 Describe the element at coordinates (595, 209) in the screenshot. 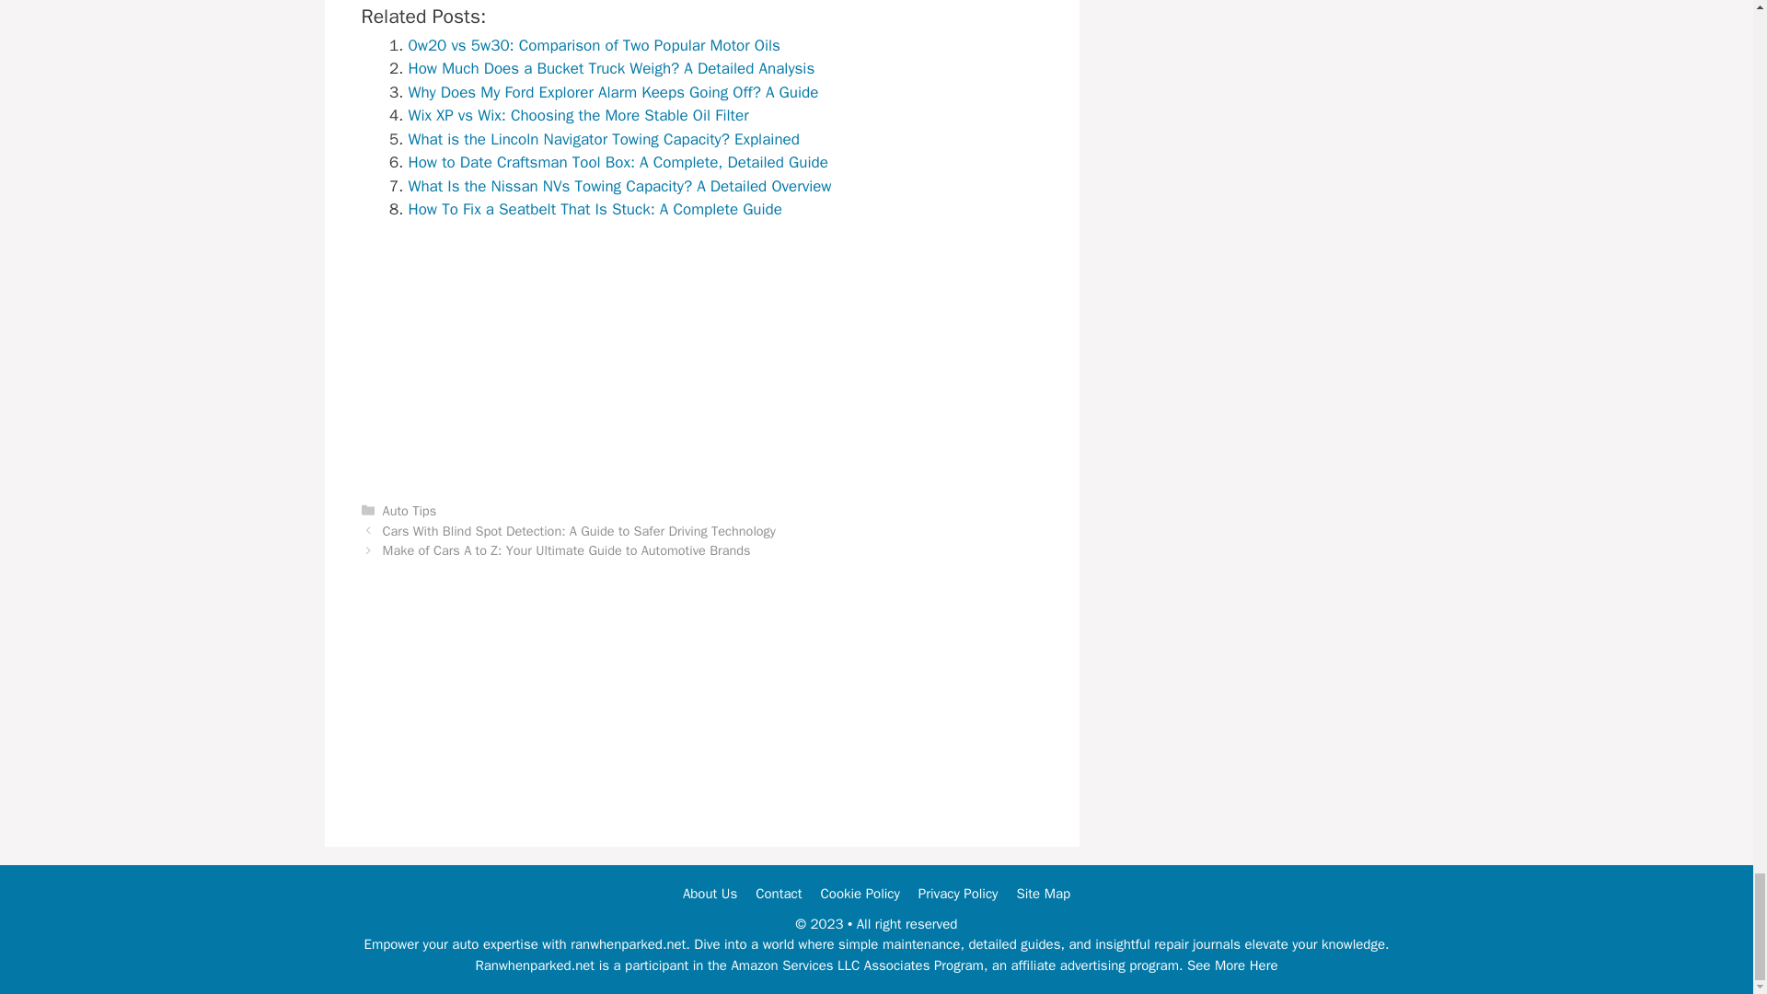

I see `How To Fix a Seatbelt That Is Stuck: A Complete Guide` at that location.